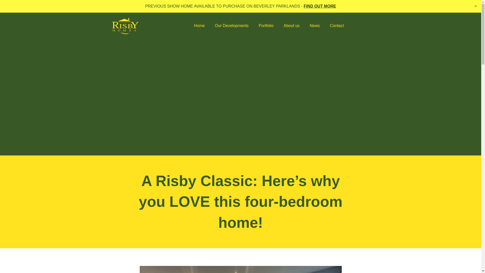  What do you see at coordinates (337, 26) in the screenshot?
I see `Contact` at bounding box center [337, 26].